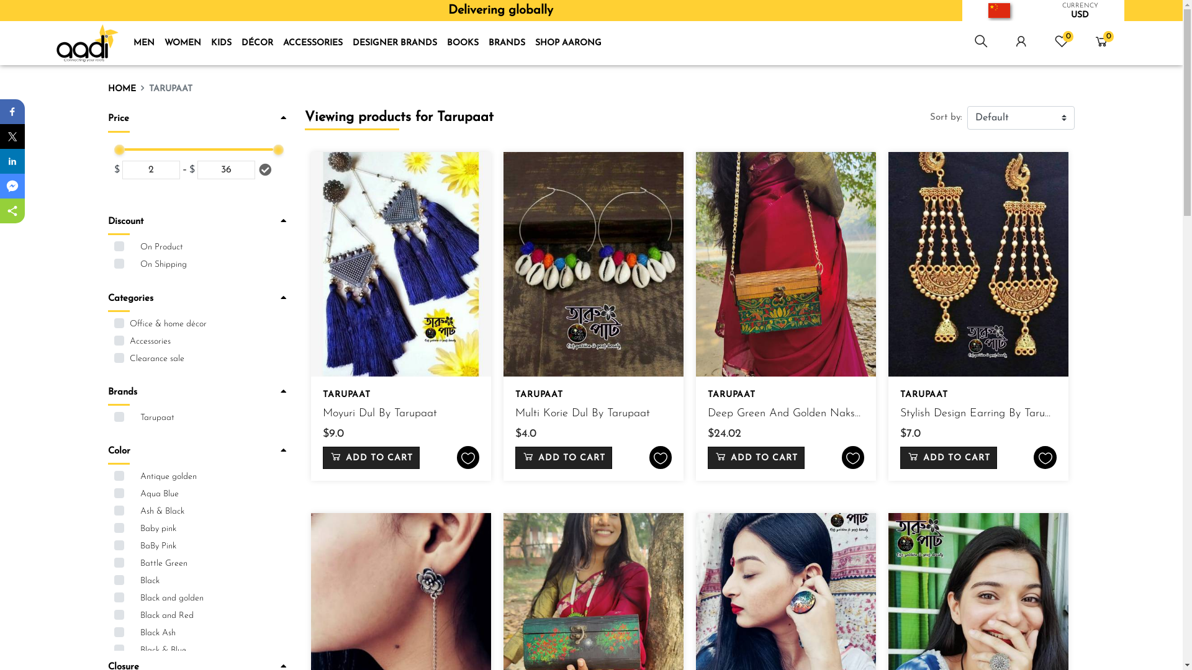 The image size is (1192, 670). I want to click on ADD TO CART, so click(564, 458).